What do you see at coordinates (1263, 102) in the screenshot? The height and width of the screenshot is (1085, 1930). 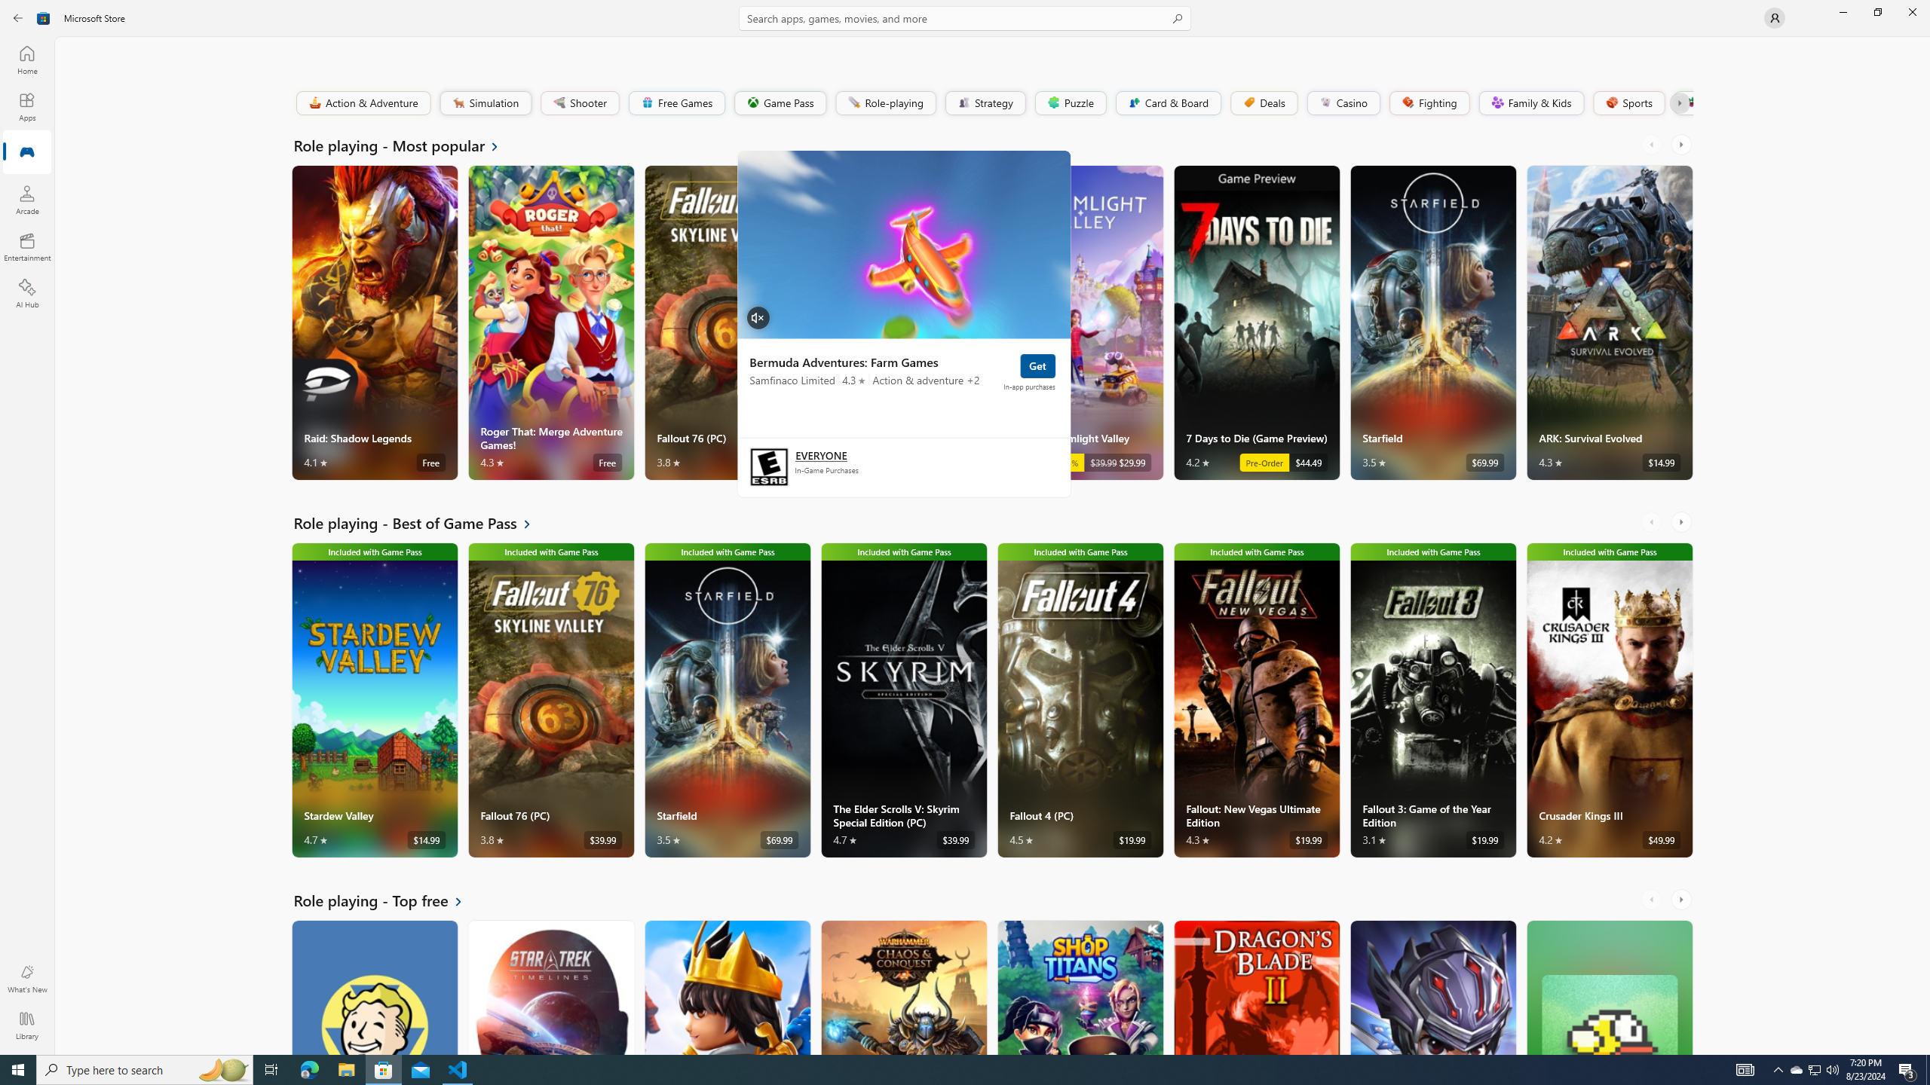 I see `Deals` at bounding box center [1263, 102].